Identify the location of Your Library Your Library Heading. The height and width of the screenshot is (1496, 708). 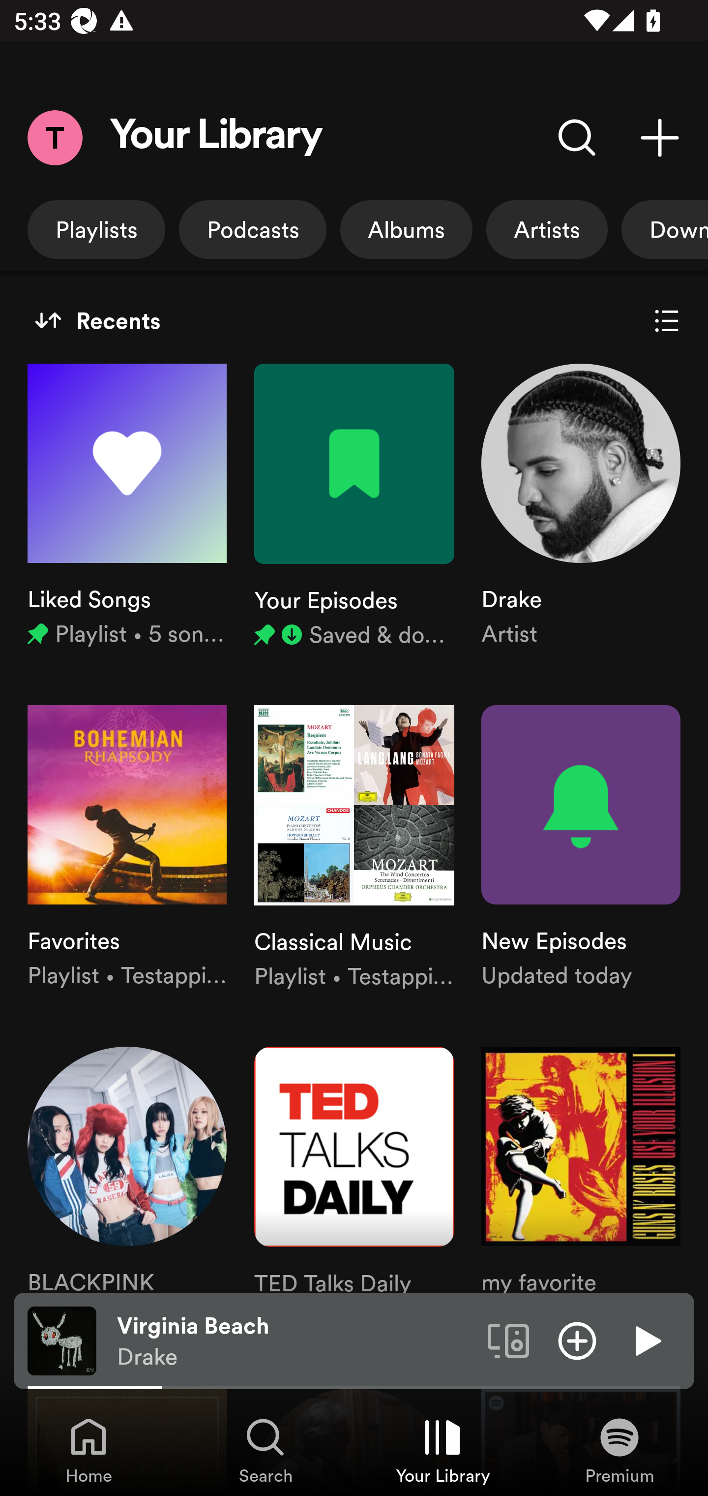
(216, 138).